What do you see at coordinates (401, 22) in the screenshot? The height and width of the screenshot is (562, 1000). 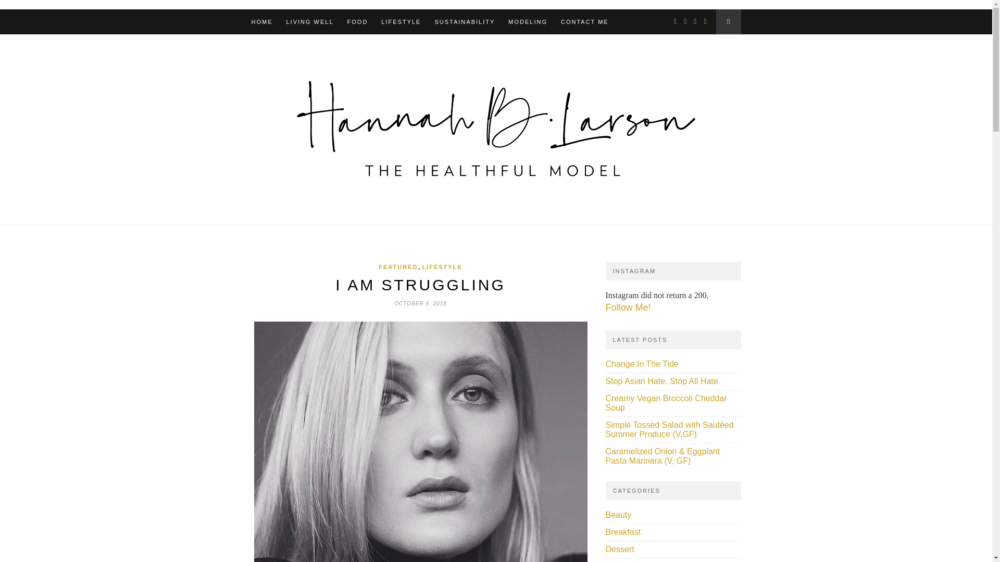 I see `LIFESTYLE` at bounding box center [401, 22].